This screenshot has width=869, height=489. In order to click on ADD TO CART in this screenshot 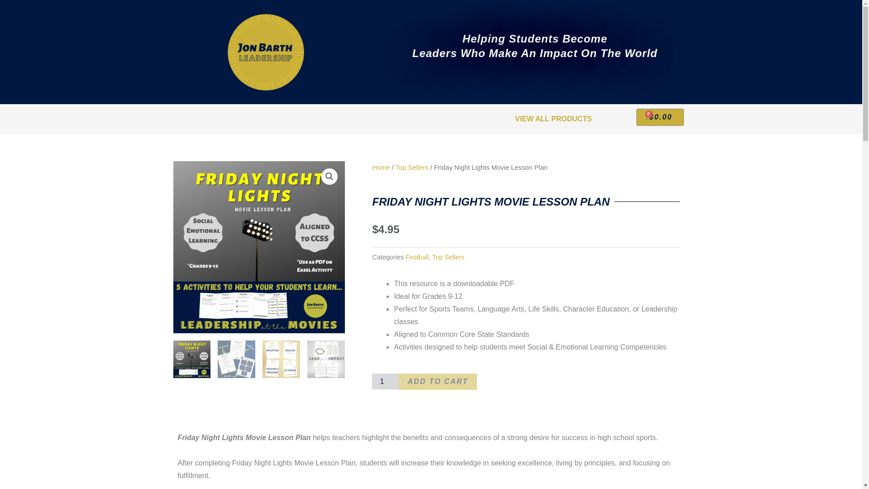, I will do `click(438, 381)`.